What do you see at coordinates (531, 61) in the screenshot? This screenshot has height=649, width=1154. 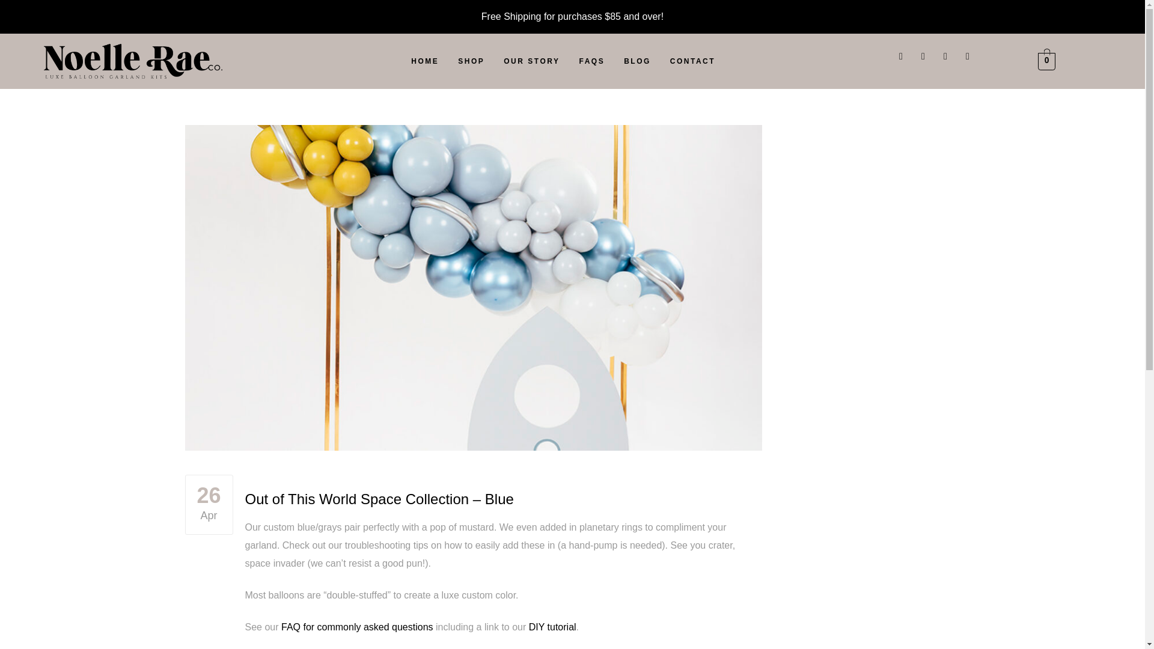 I see `OUR STORY` at bounding box center [531, 61].